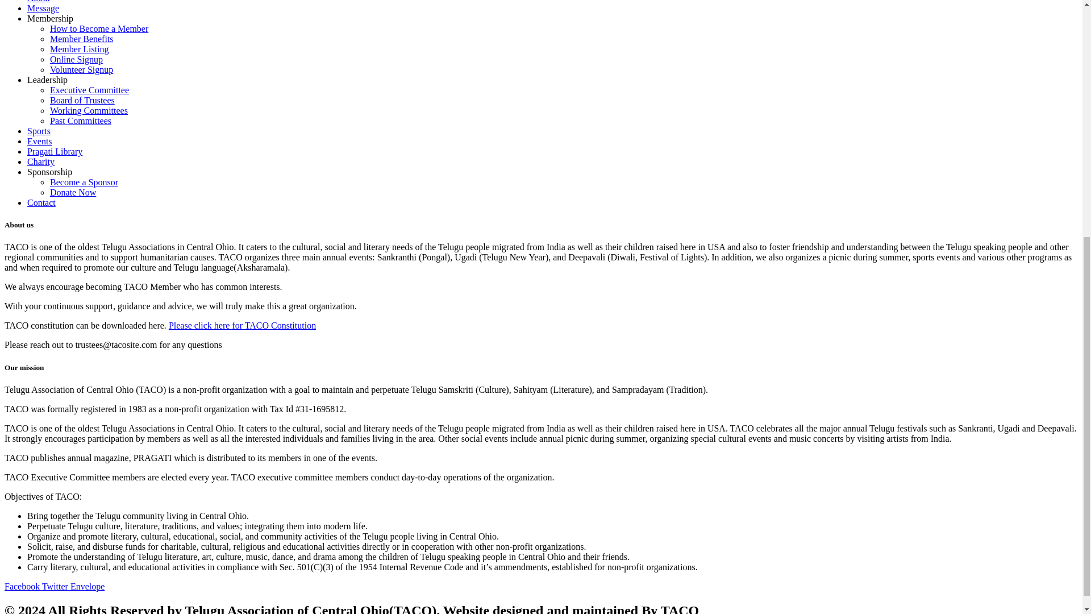 This screenshot has height=614, width=1091. I want to click on Message, so click(43, 8).